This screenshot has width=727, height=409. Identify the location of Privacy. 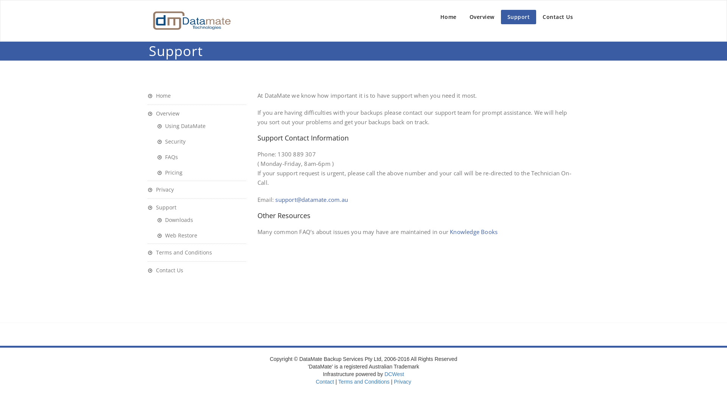
(403, 382).